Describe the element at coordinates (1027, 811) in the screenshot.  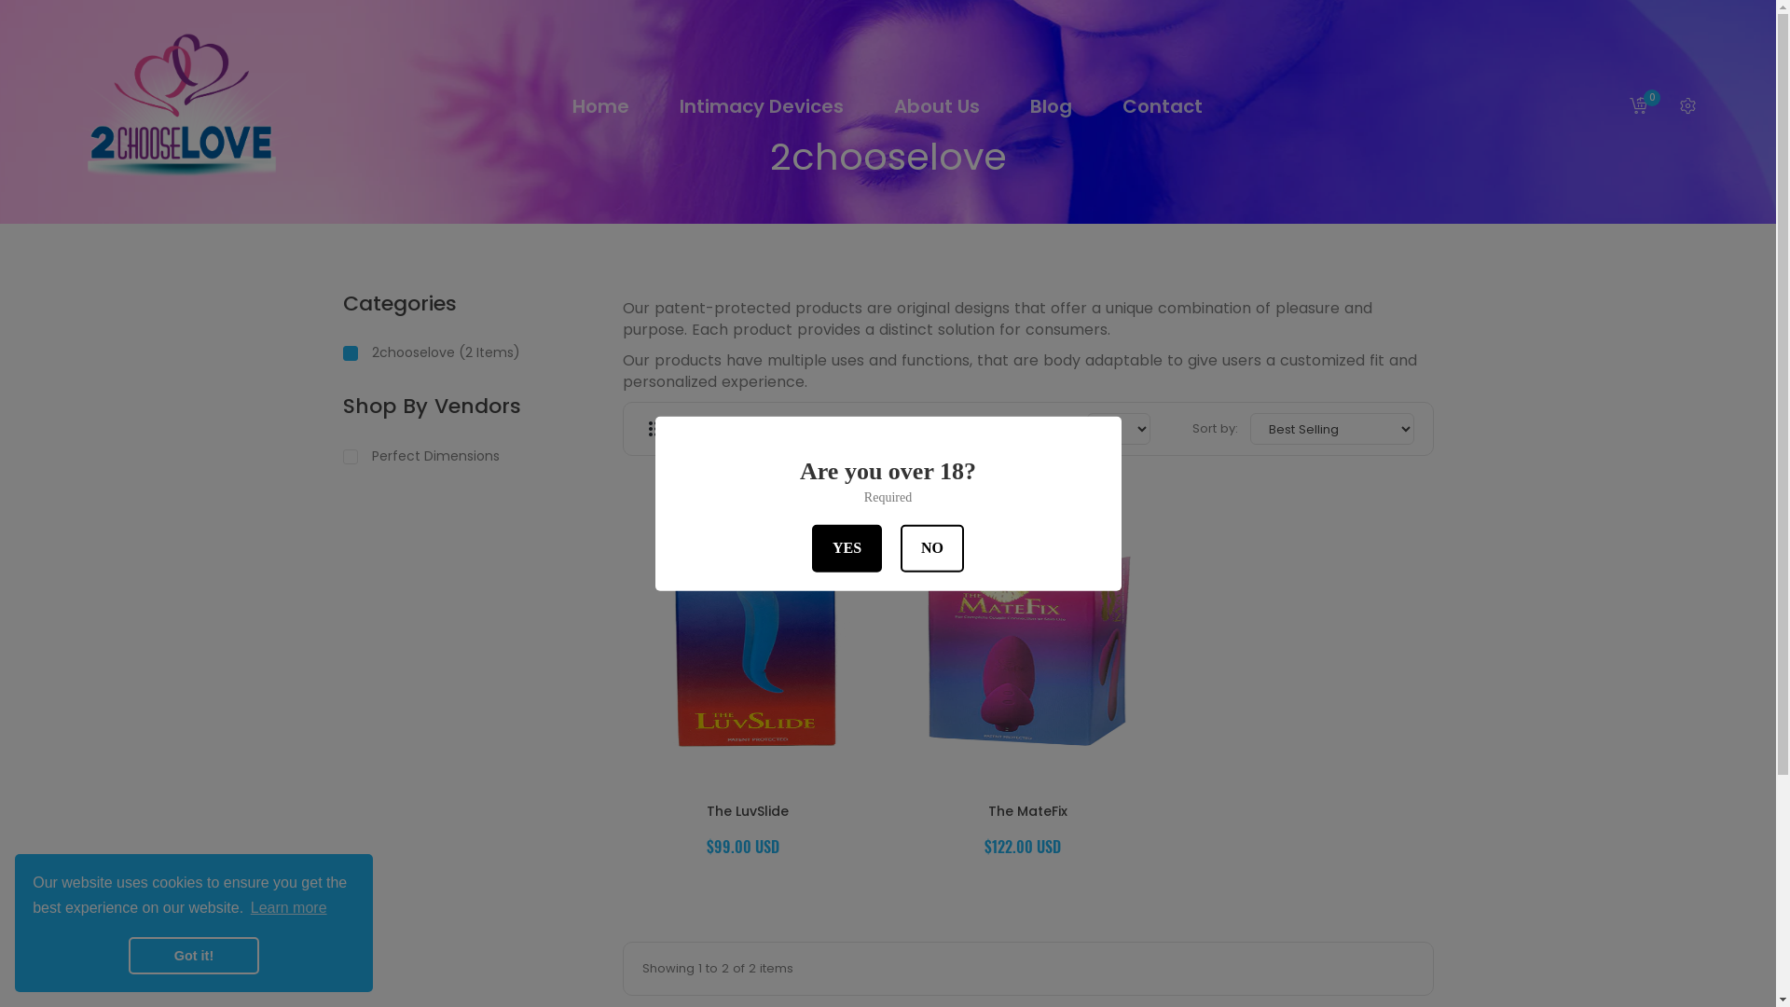
I see `The MateFix` at that location.